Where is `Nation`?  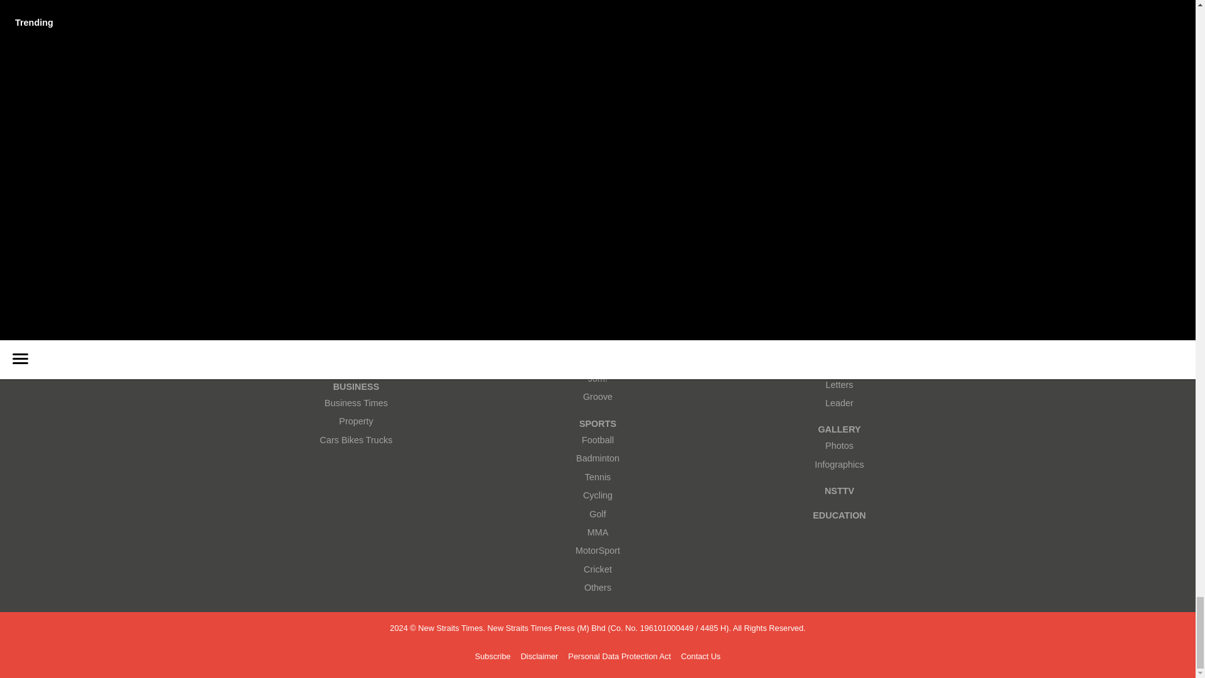
Nation is located at coordinates (356, 342).